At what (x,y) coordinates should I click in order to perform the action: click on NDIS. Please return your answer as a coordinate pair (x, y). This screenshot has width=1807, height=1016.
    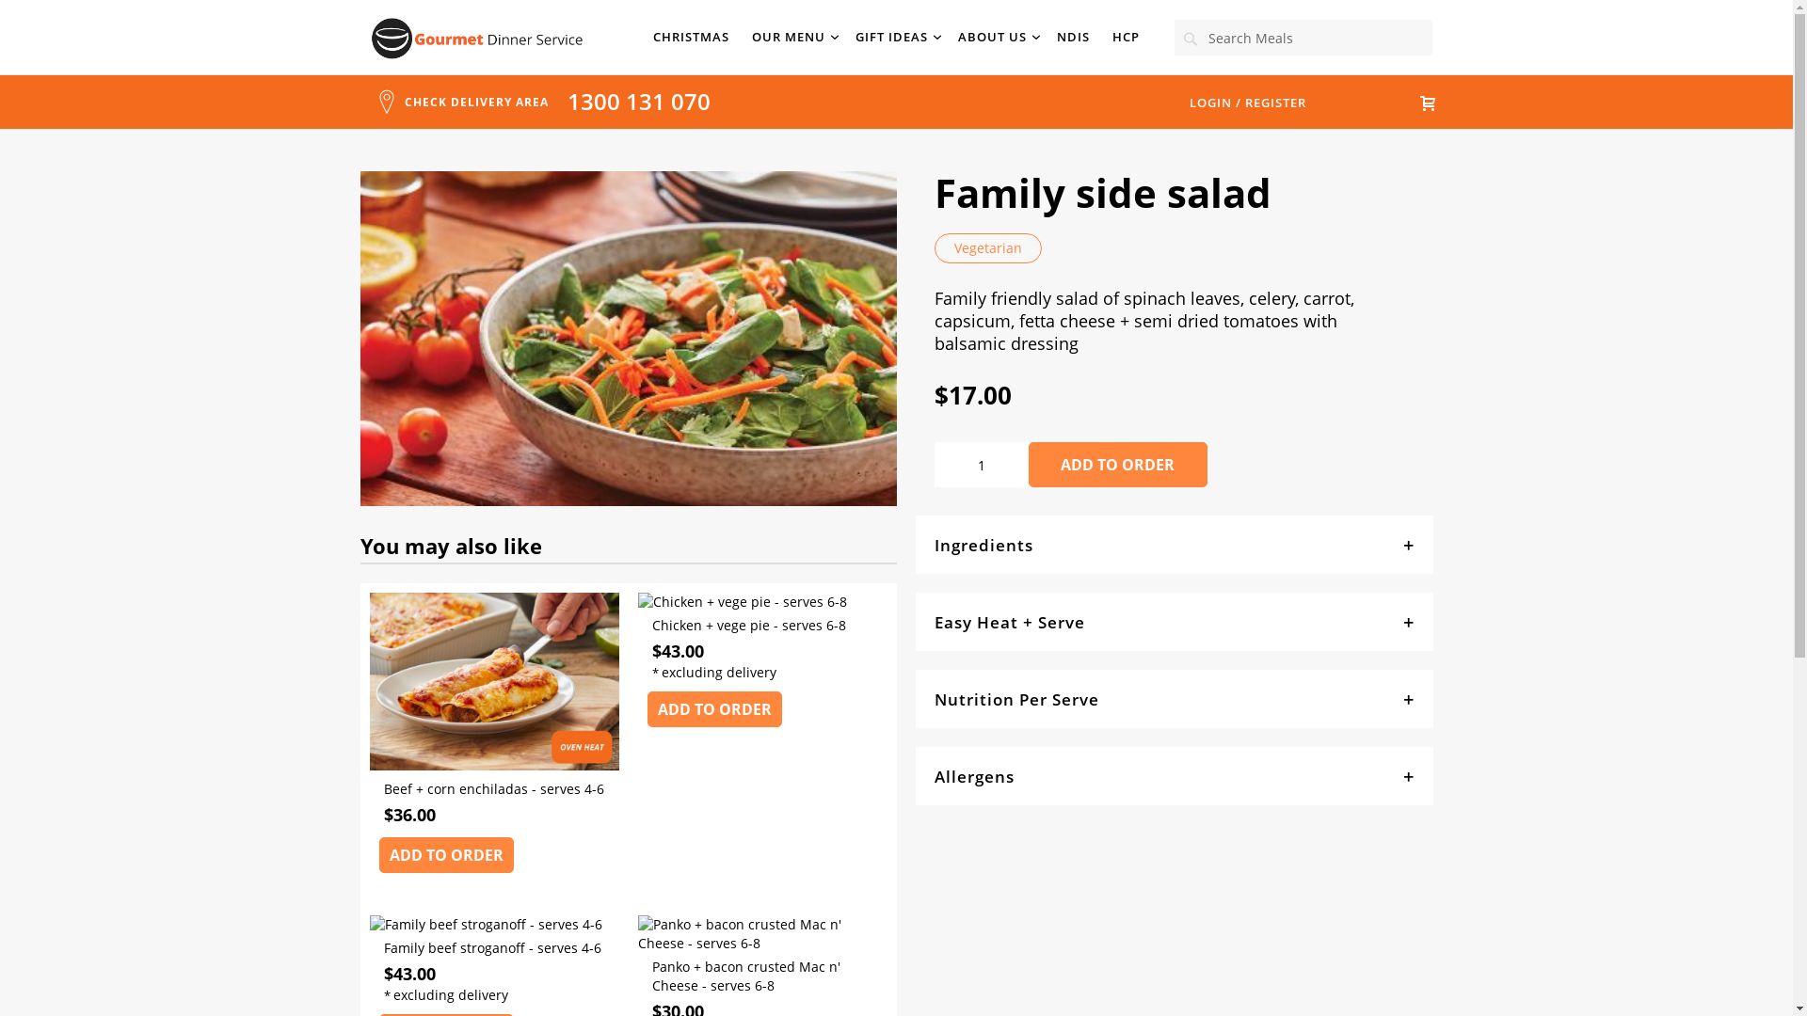
    Looking at the image, I should click on (1073, 38).